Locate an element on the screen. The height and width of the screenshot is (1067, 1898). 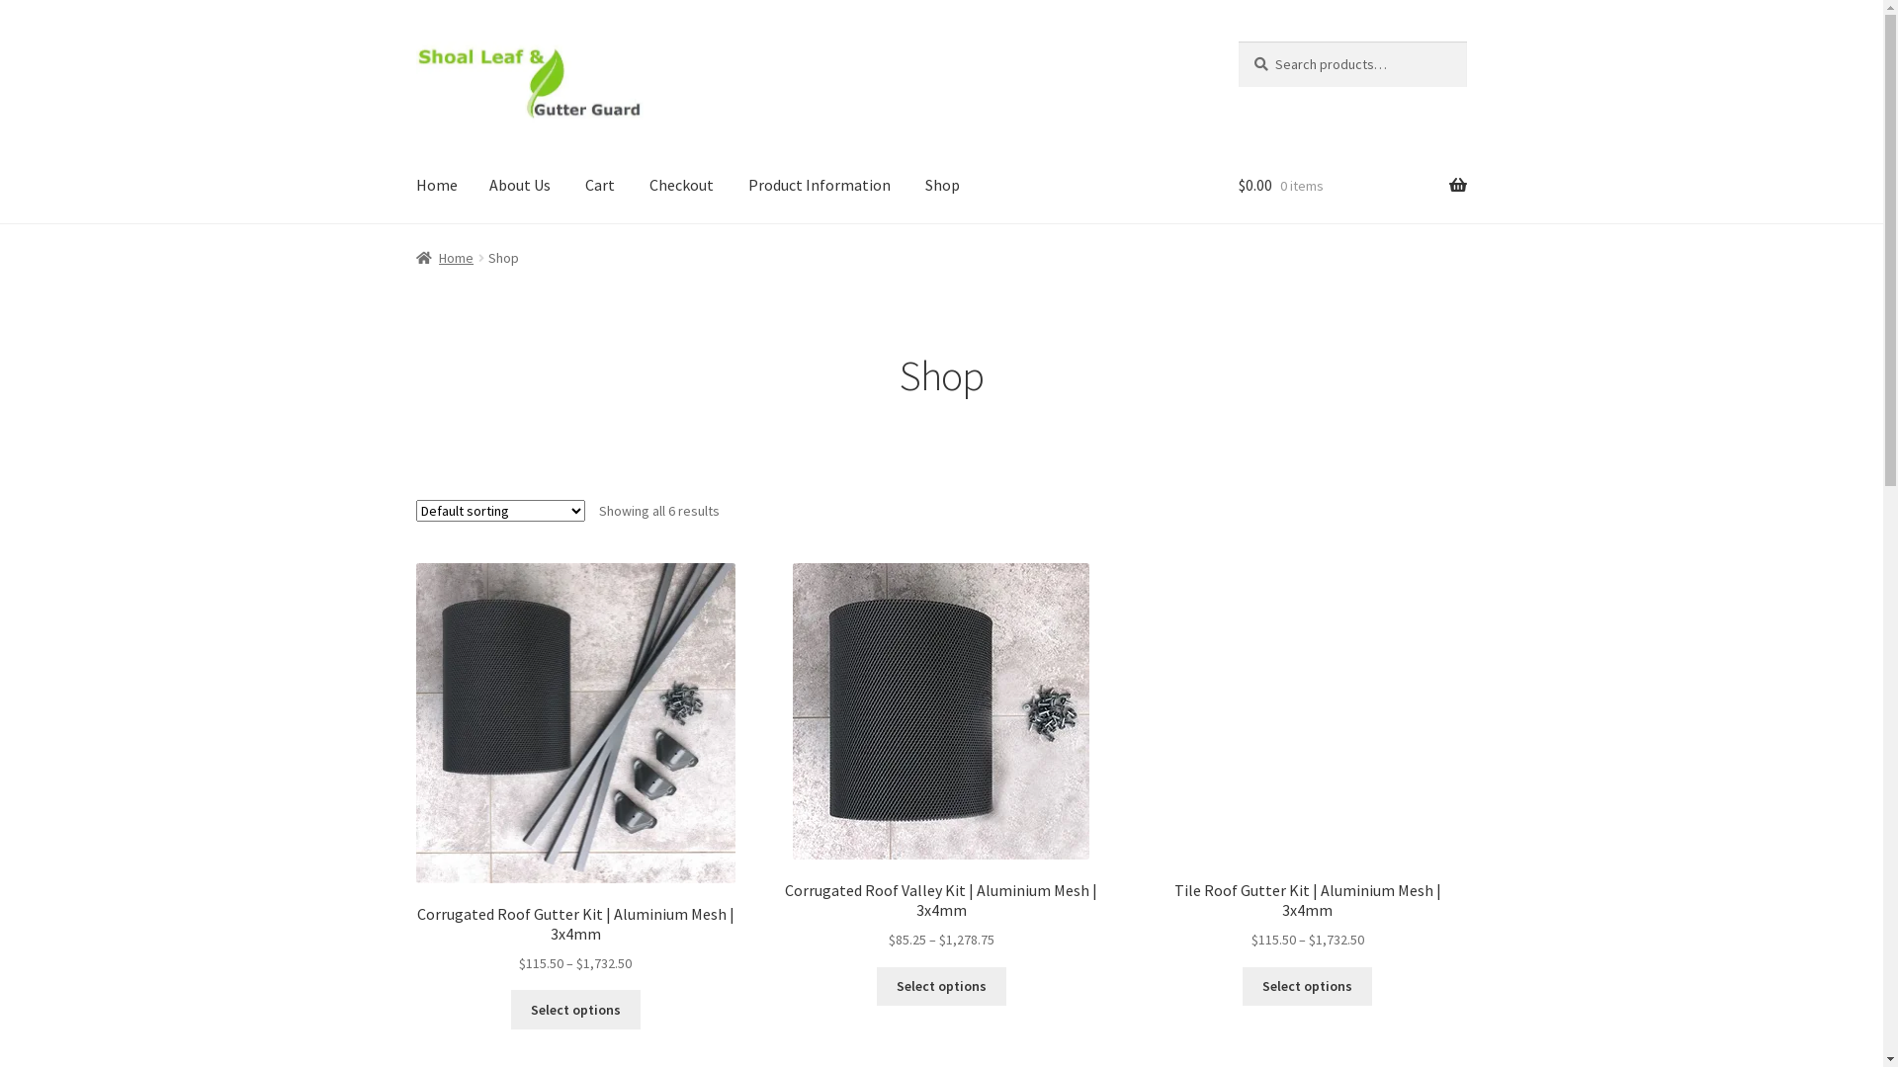
Select options is located at coordinates (575, 1010).